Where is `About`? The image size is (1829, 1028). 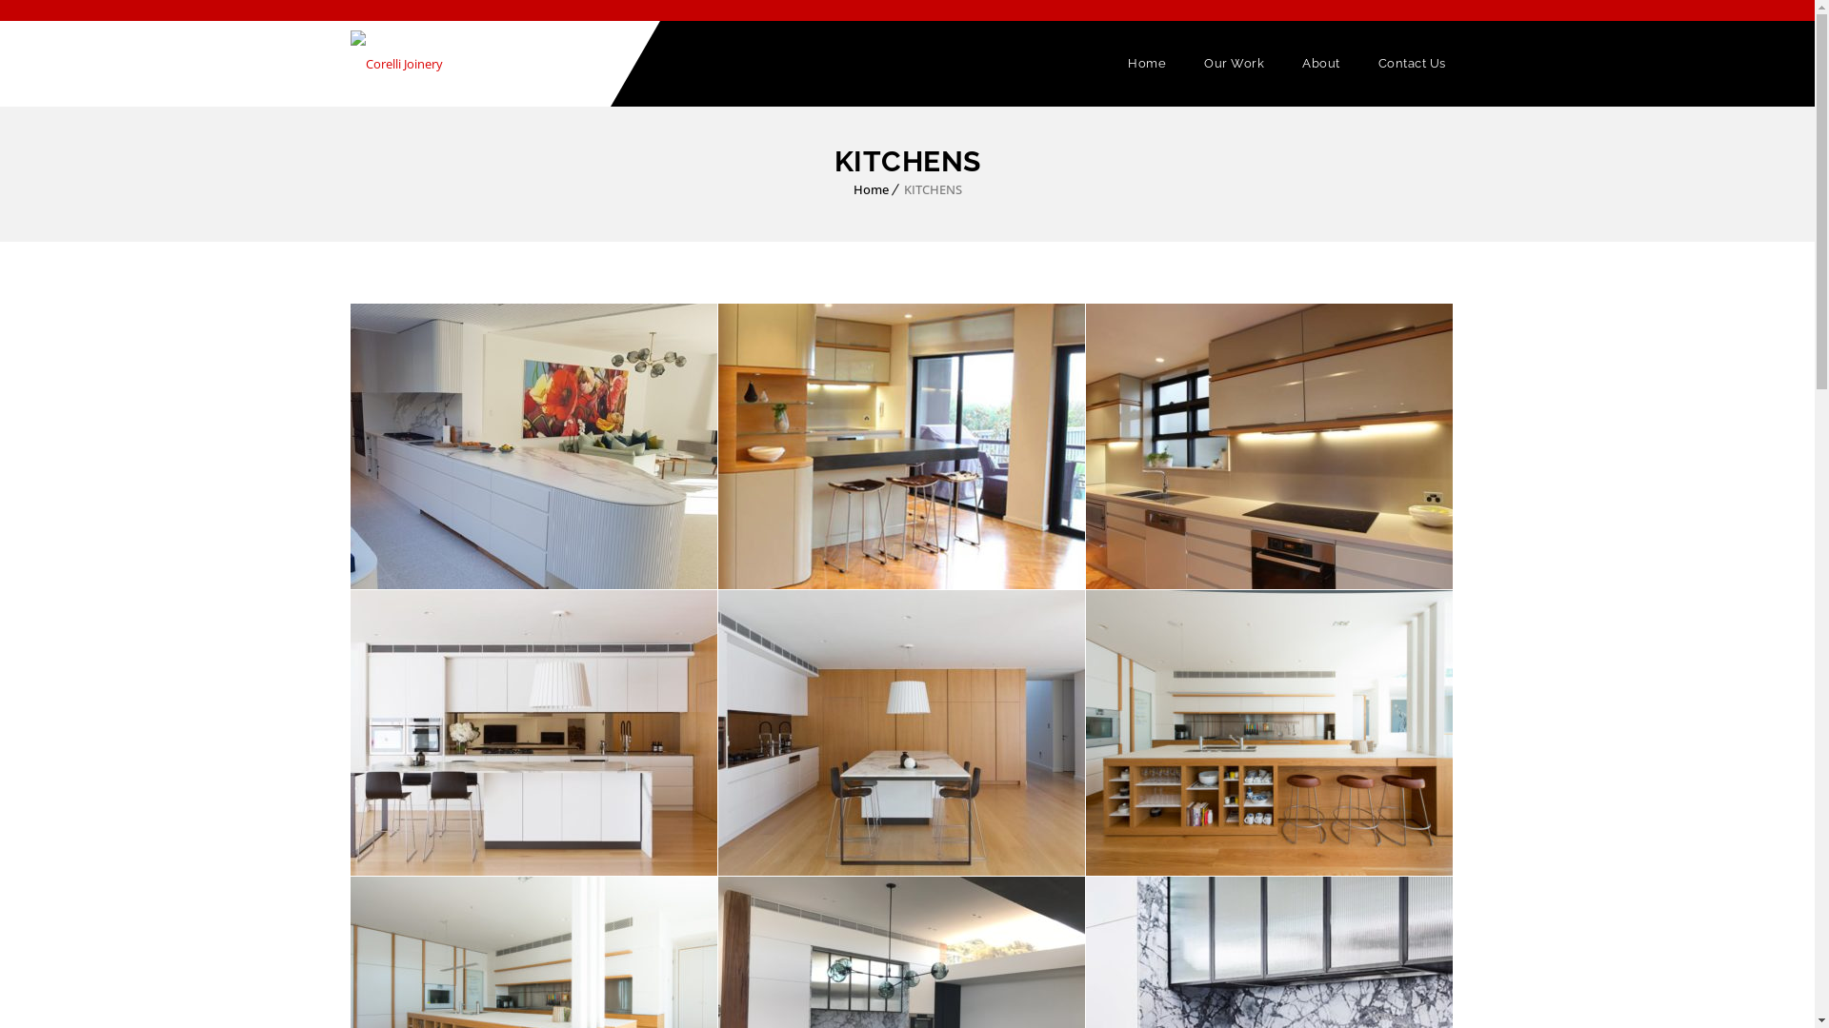
About is located at coordinates (1321, 64).